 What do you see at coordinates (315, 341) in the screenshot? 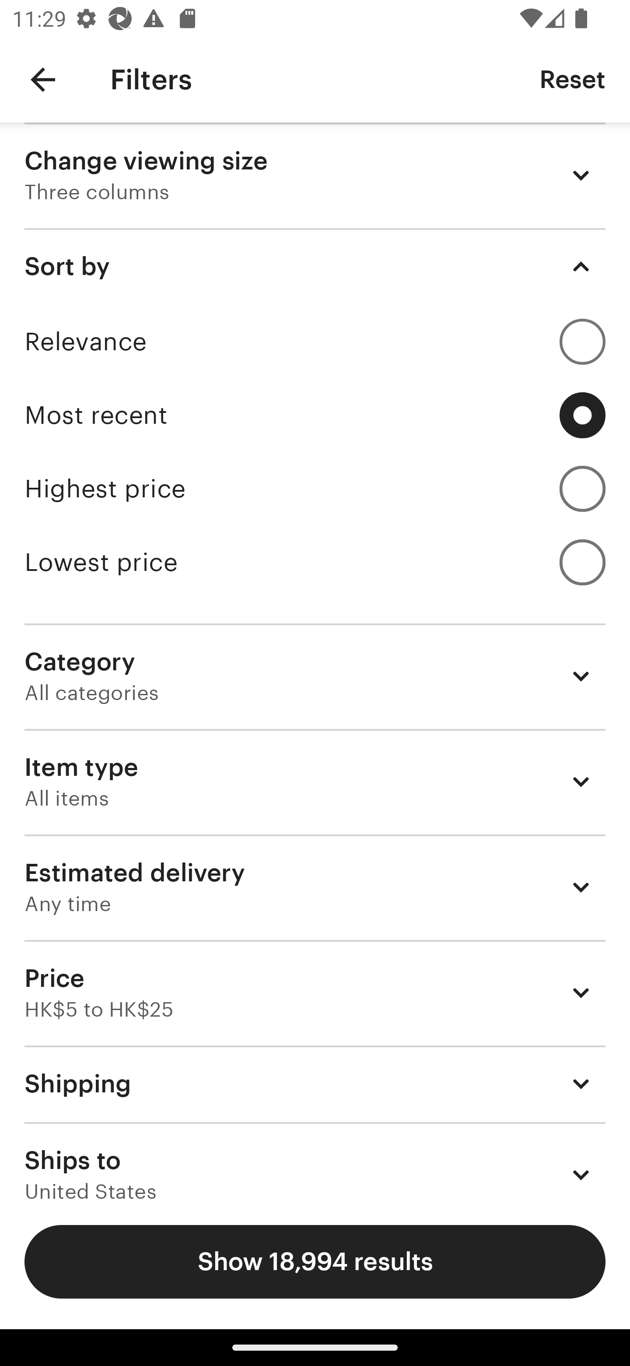
I see `Relevance` at bounding box center [315, 341].